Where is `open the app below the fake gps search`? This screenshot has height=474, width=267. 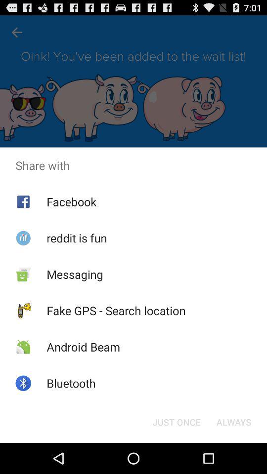 open the app below the fake gps search is located at coordinates (83, 347).